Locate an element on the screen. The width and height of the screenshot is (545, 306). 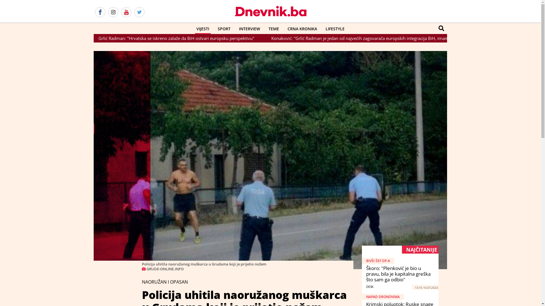
CRNA KRONIKA is located at coordinates (302, 29).